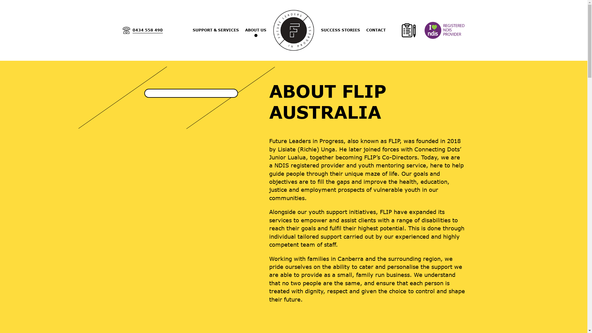  I want to click on SUPPORT & SERVICES, so click(216, 30).